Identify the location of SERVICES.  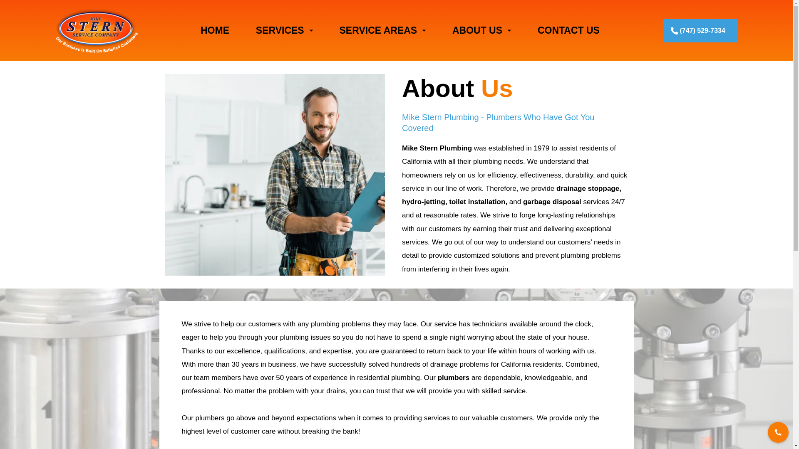
(276, 30).